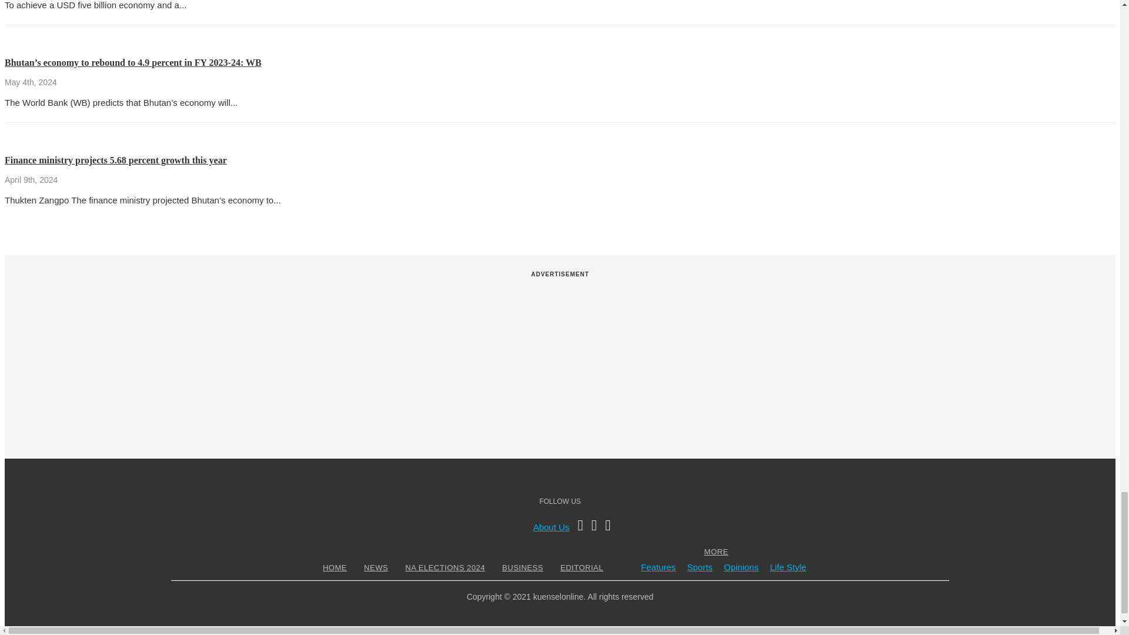  Describe the element at coordinates (522, 567) in the screenshot. I see `BUSINESS` at that location.